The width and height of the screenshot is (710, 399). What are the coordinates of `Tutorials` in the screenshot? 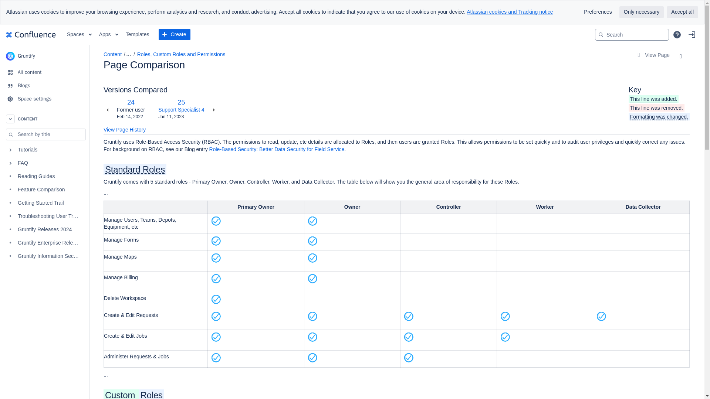 It's located at (44, 150).